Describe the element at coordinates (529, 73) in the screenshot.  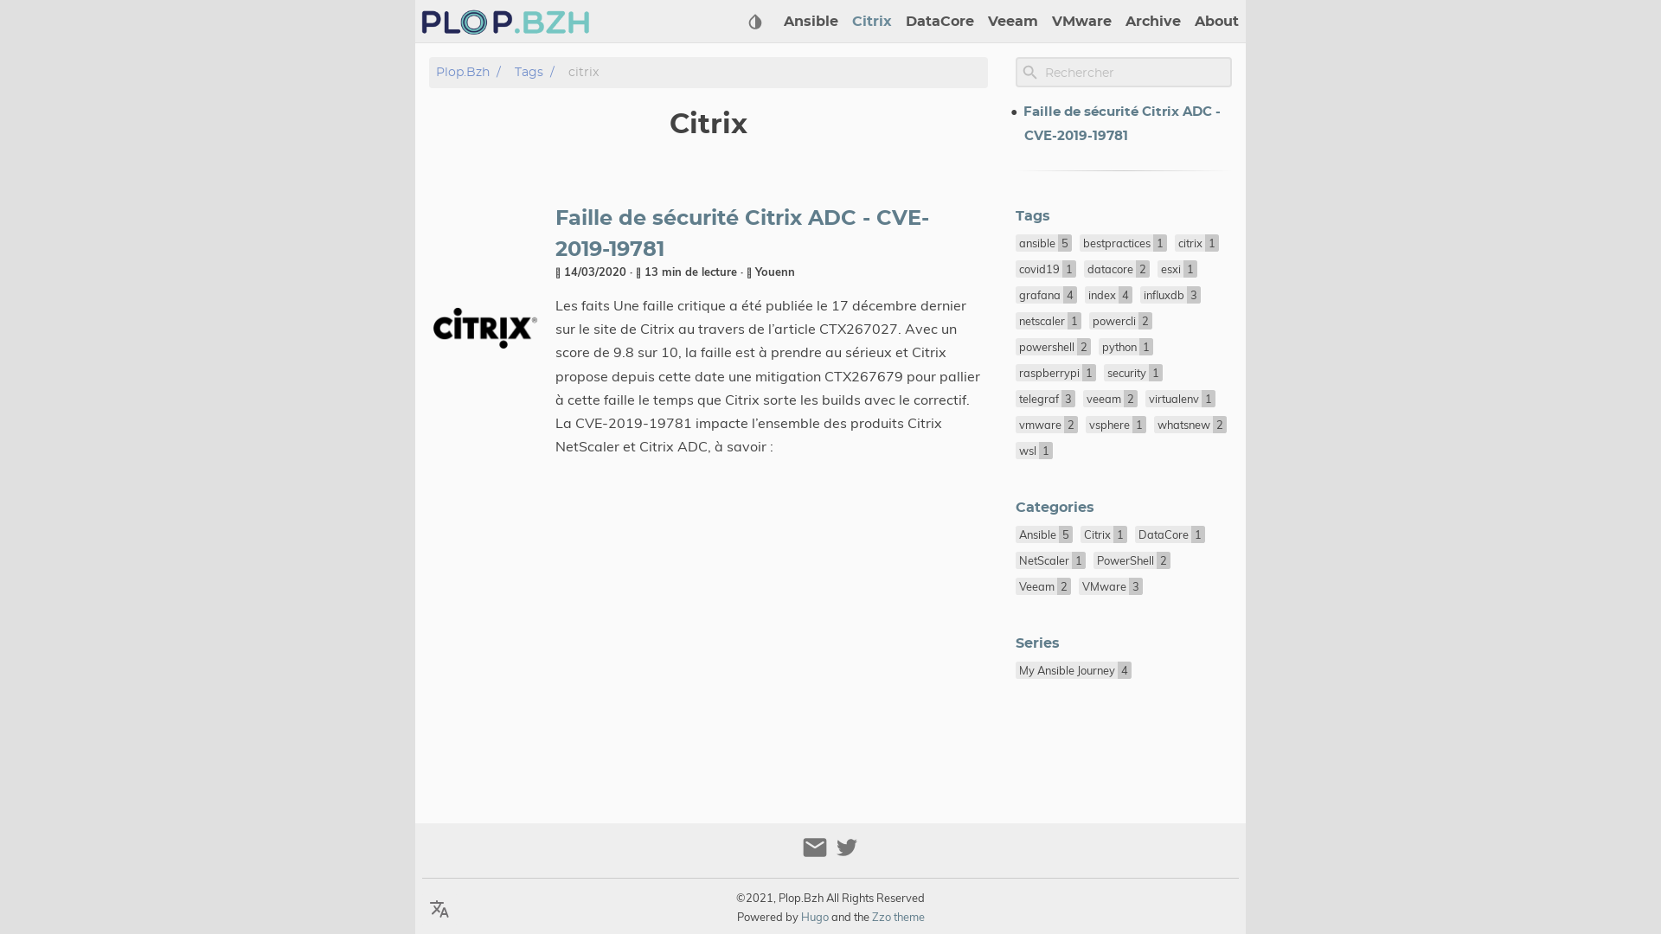
I see `Tags` at that location.